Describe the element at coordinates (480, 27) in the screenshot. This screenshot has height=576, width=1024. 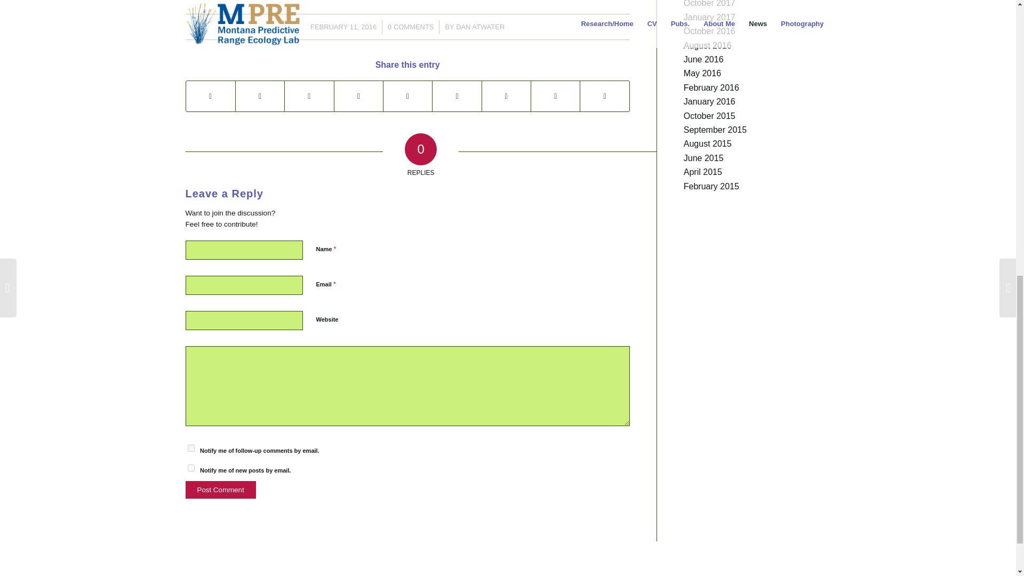
I see `Posts by Dan Atwater` at that location.